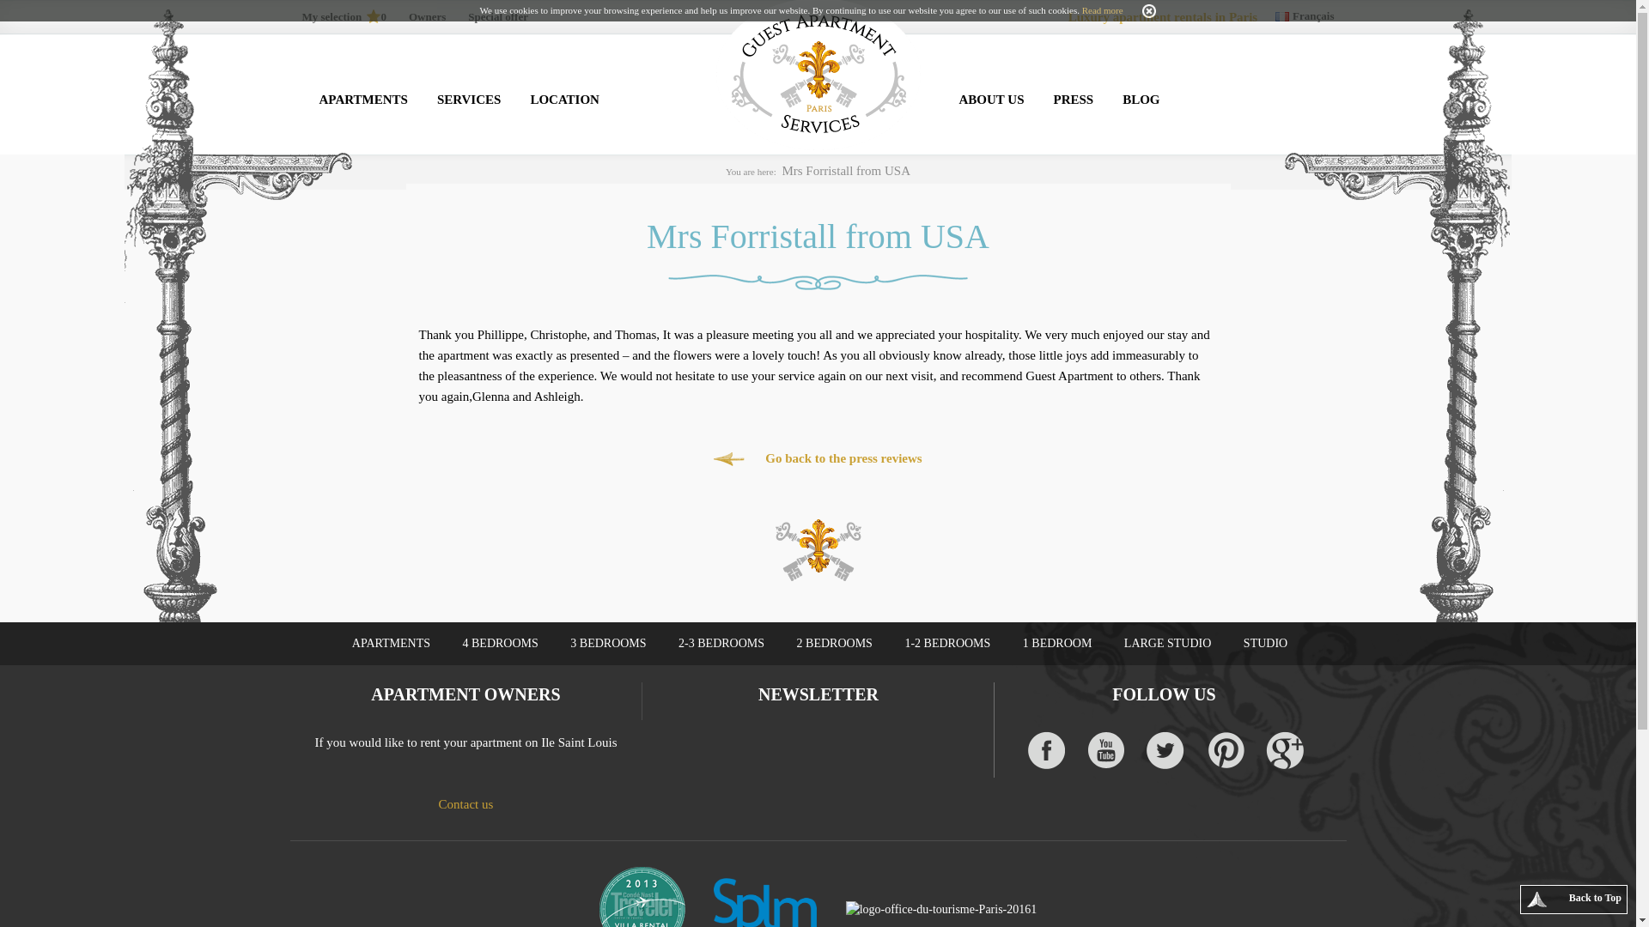 Image resolution: width=1649 pixels, height=927 pixels. Describe the element at coordinates (946, 644) in the screenshot. I see `1-2 BEDROOMS` at that location.